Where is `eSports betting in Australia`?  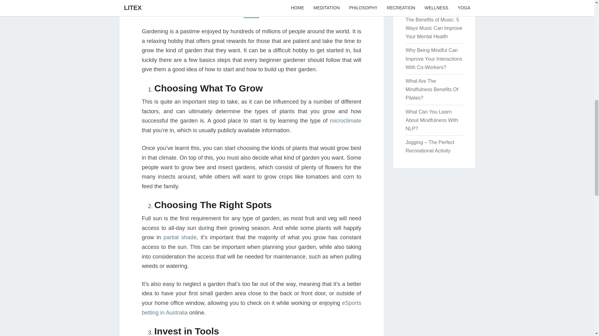 eSports betting in Australia is located at coordinates (251, 308).